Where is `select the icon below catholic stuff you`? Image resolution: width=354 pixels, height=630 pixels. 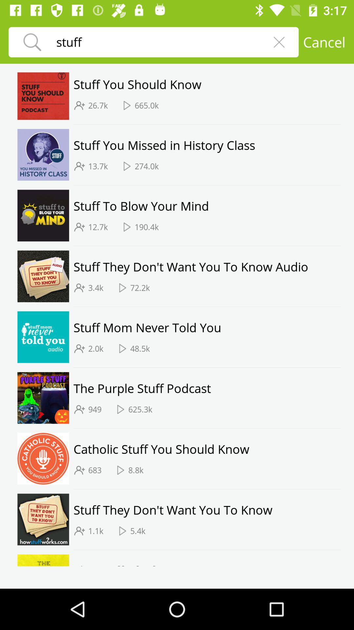 select the icon below catholic stuff you is located at coordinates (136, 470).